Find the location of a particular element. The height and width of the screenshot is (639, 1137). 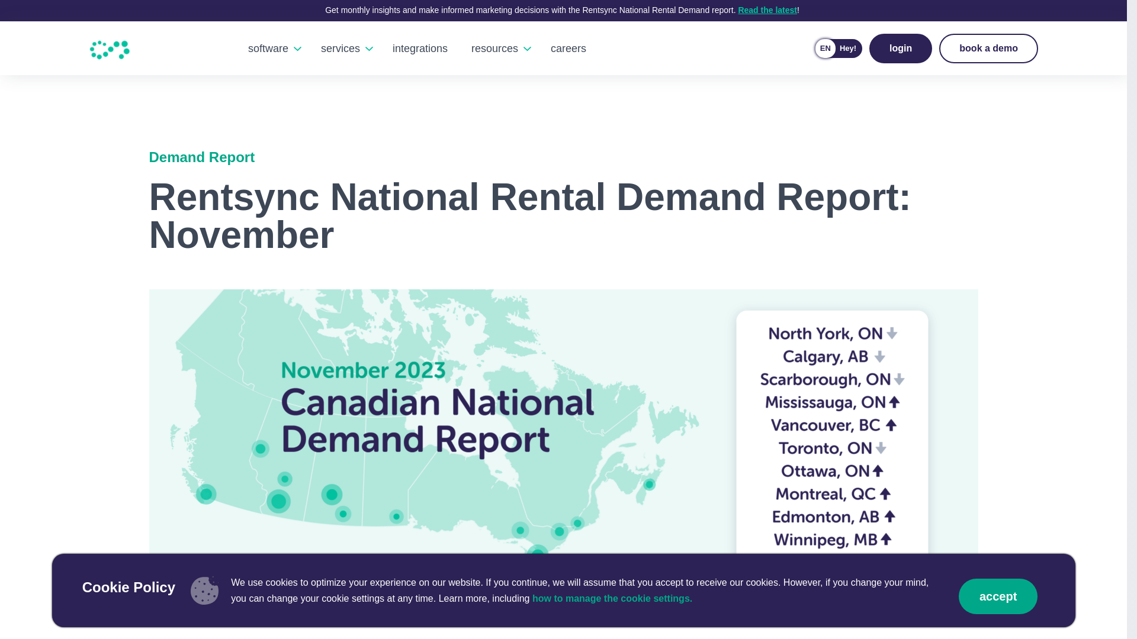

software is located at coordinates (268, 11).